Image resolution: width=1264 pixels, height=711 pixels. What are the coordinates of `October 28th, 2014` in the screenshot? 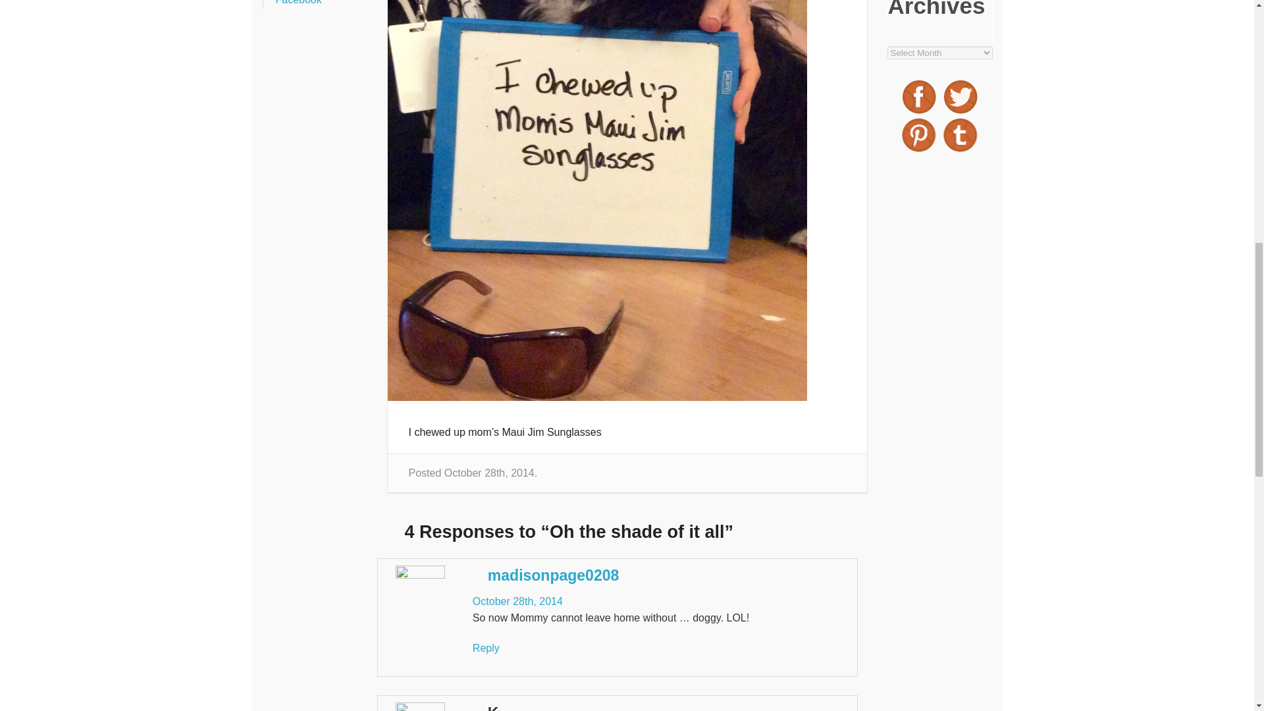 It's located at (517, 602).